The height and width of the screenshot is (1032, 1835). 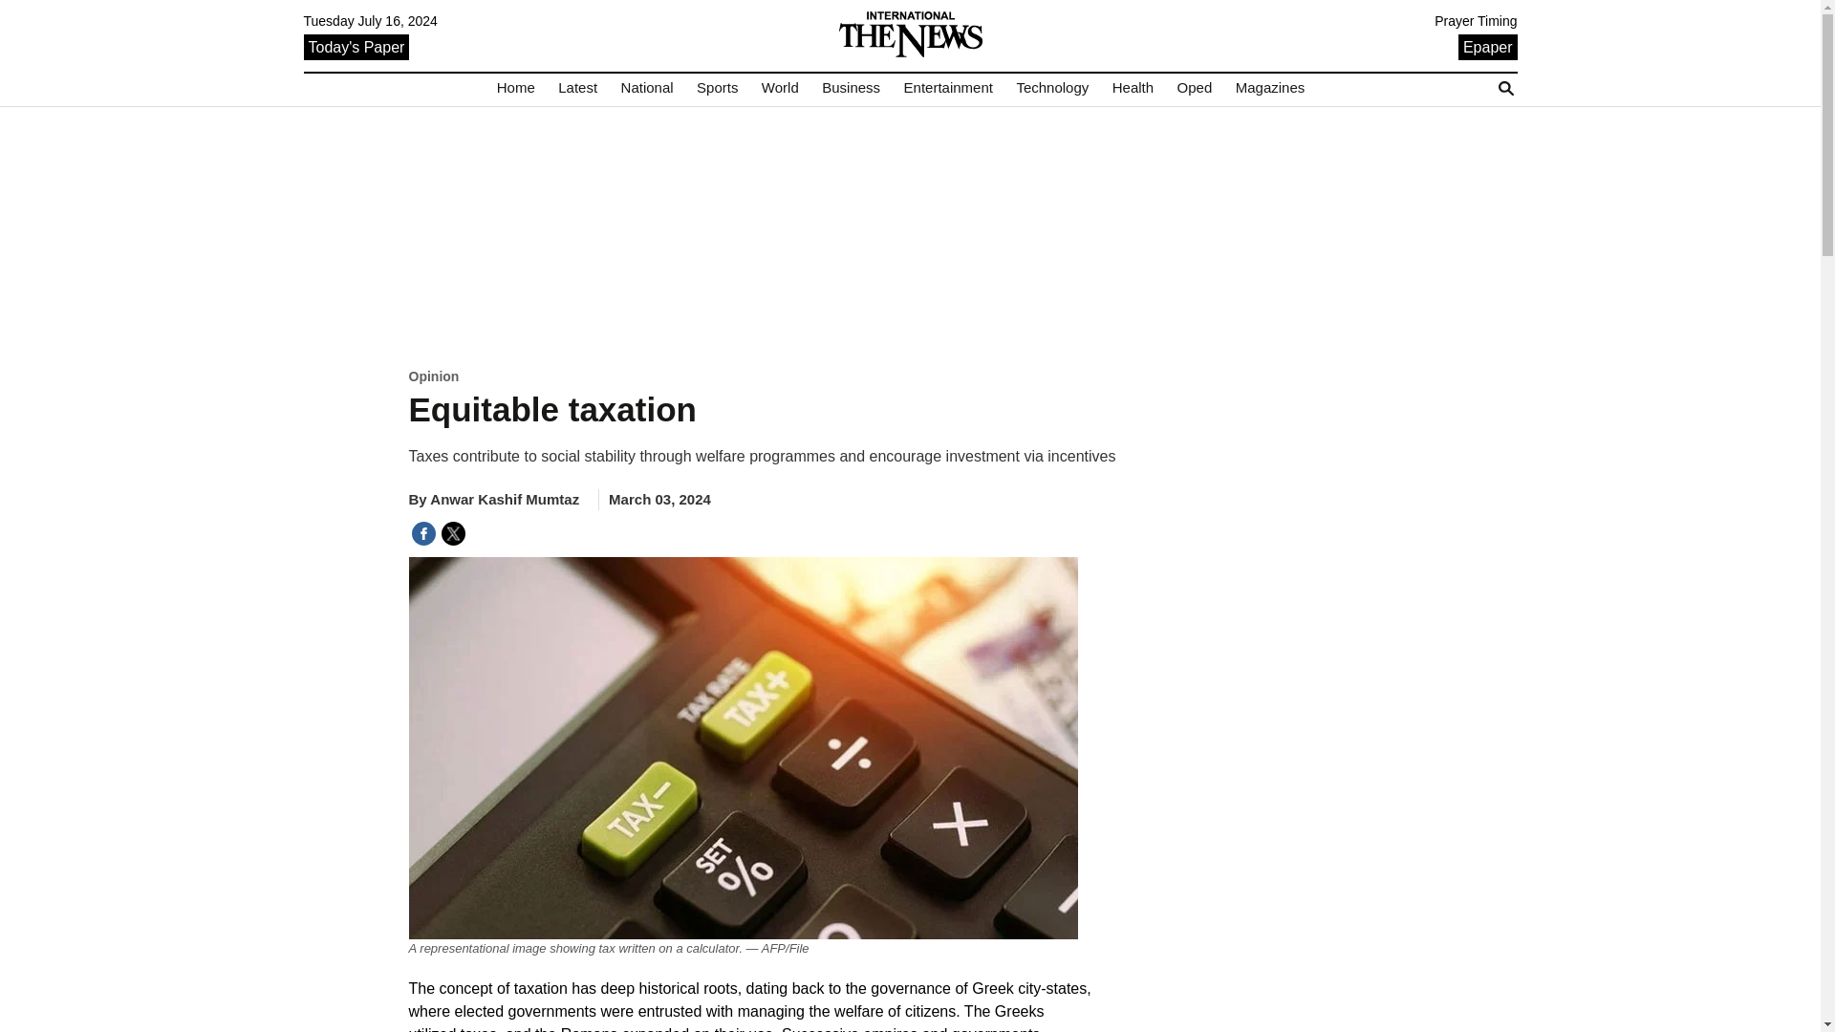 I want to click on Today's Paper, so click(x=356, y=46).